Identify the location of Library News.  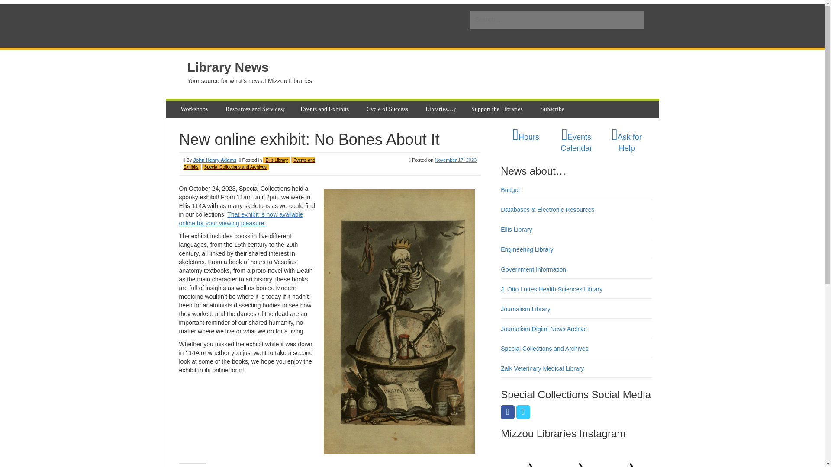
(228, 67).